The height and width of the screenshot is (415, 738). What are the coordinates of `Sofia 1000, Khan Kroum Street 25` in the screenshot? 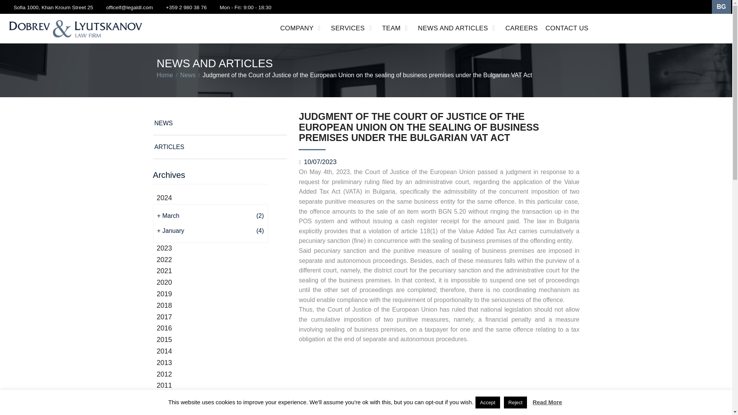 It's located at (53, 7).